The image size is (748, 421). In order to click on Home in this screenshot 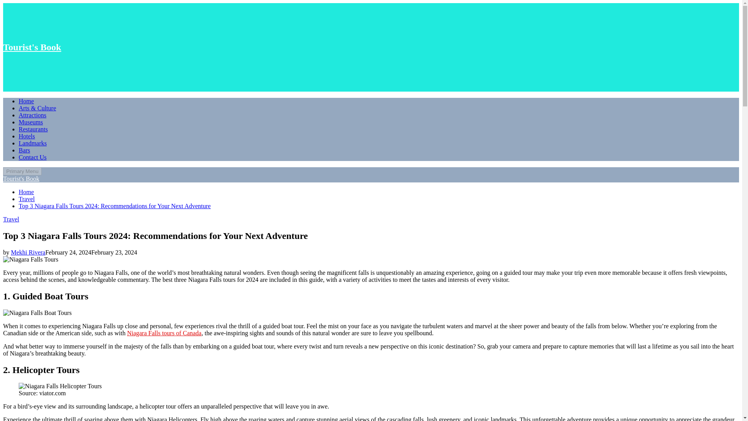, I will do `click(26, 192)`.